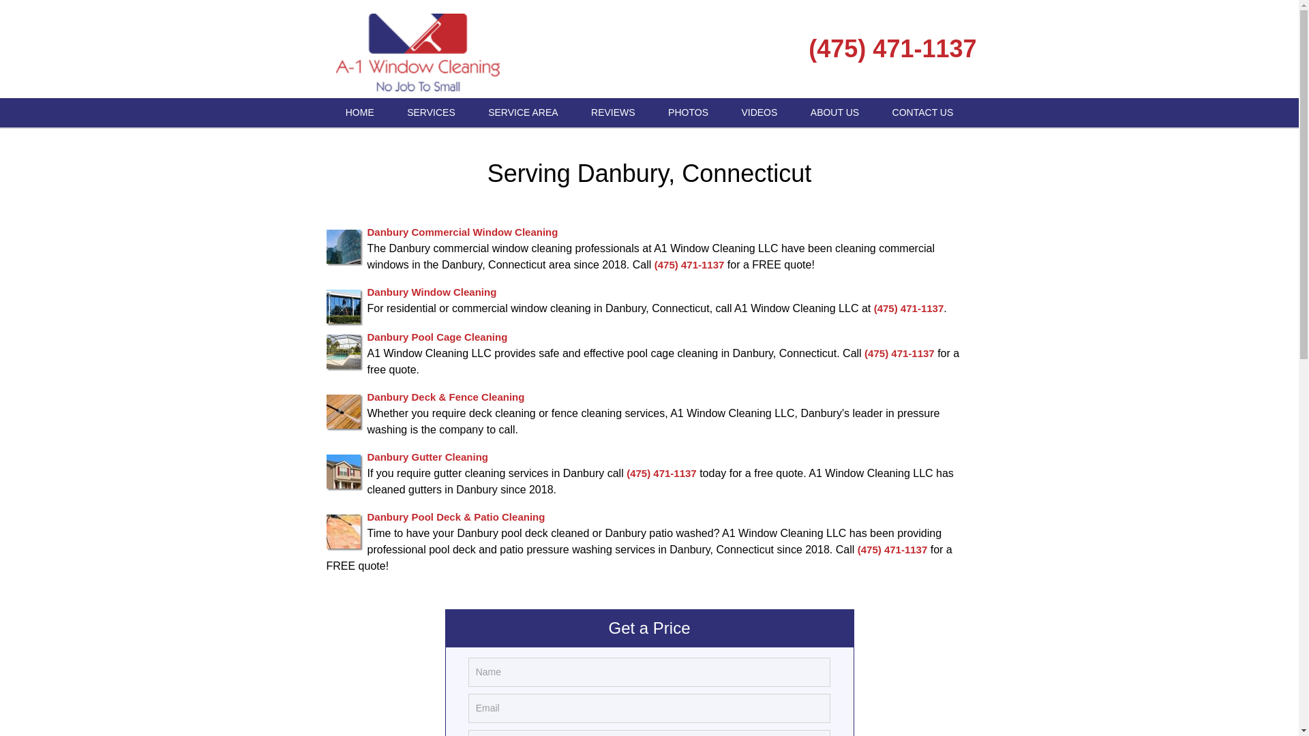  Describe the element at coordinates (759, 112) in the screenshot. I see `VIDEOS` at that location.